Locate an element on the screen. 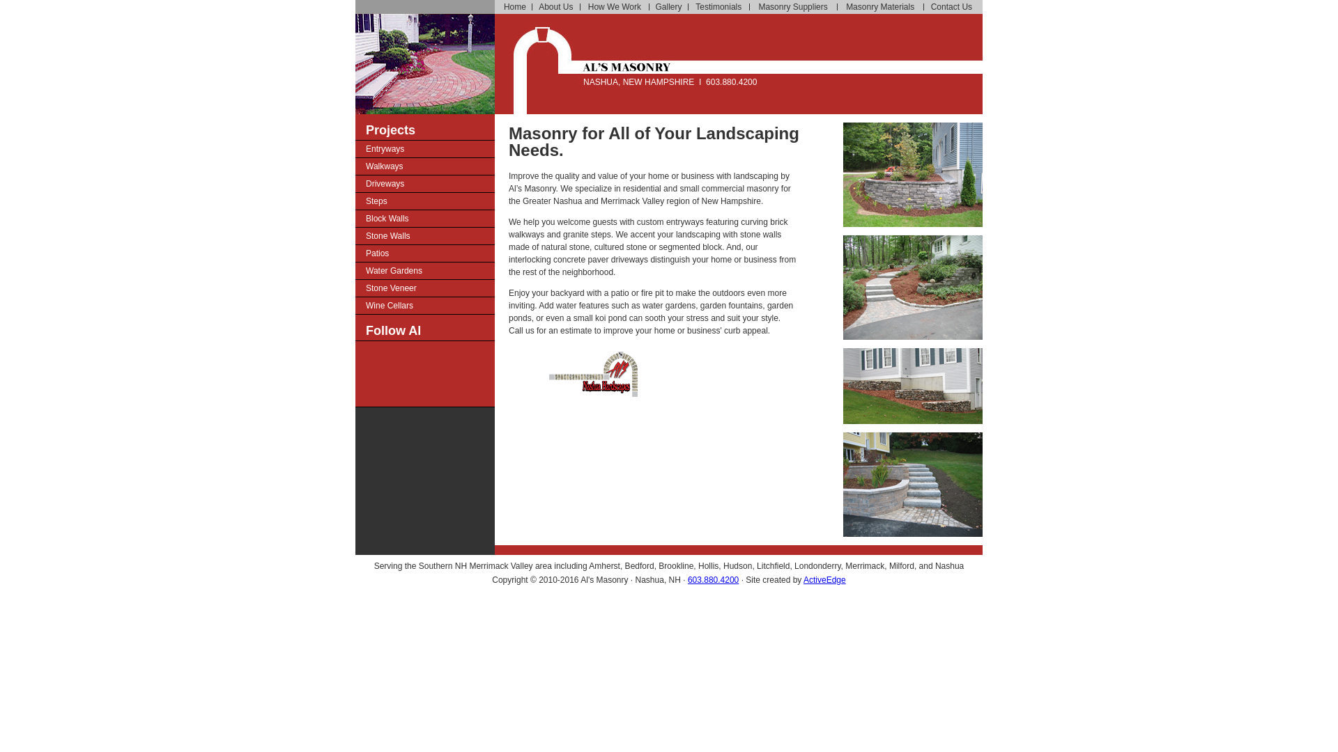 The image size is (1338, 752). 603.880.4200 is located at coordinates (712, 580).